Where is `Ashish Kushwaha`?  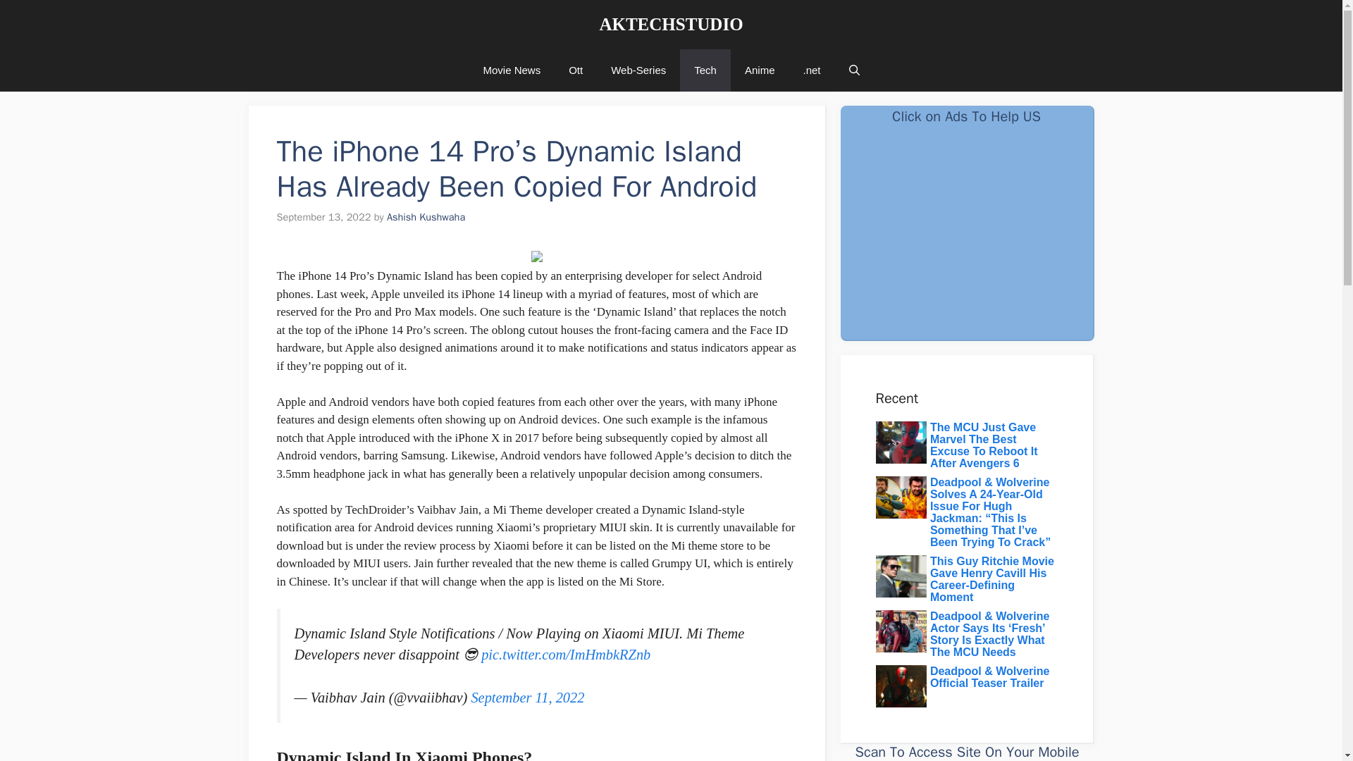 Ashish Kushwaha is located at coordinates (426, 217).